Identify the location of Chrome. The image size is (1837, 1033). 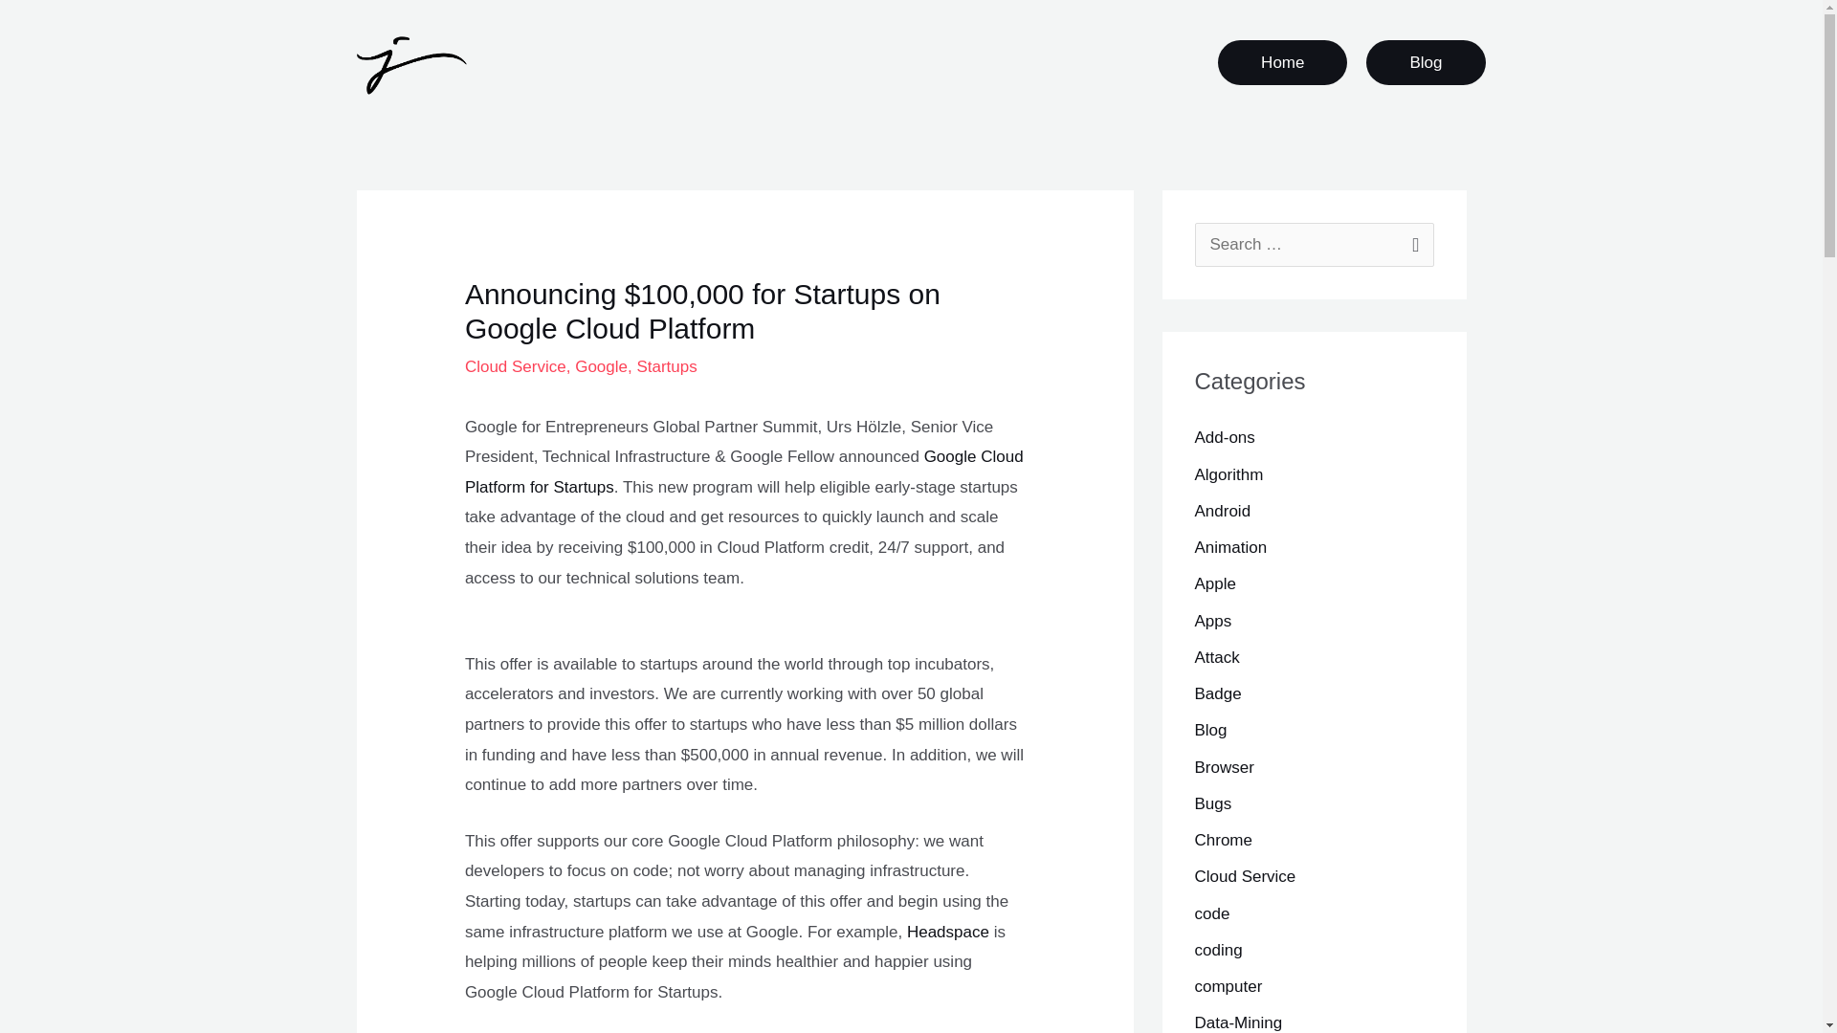
(1223, 840).